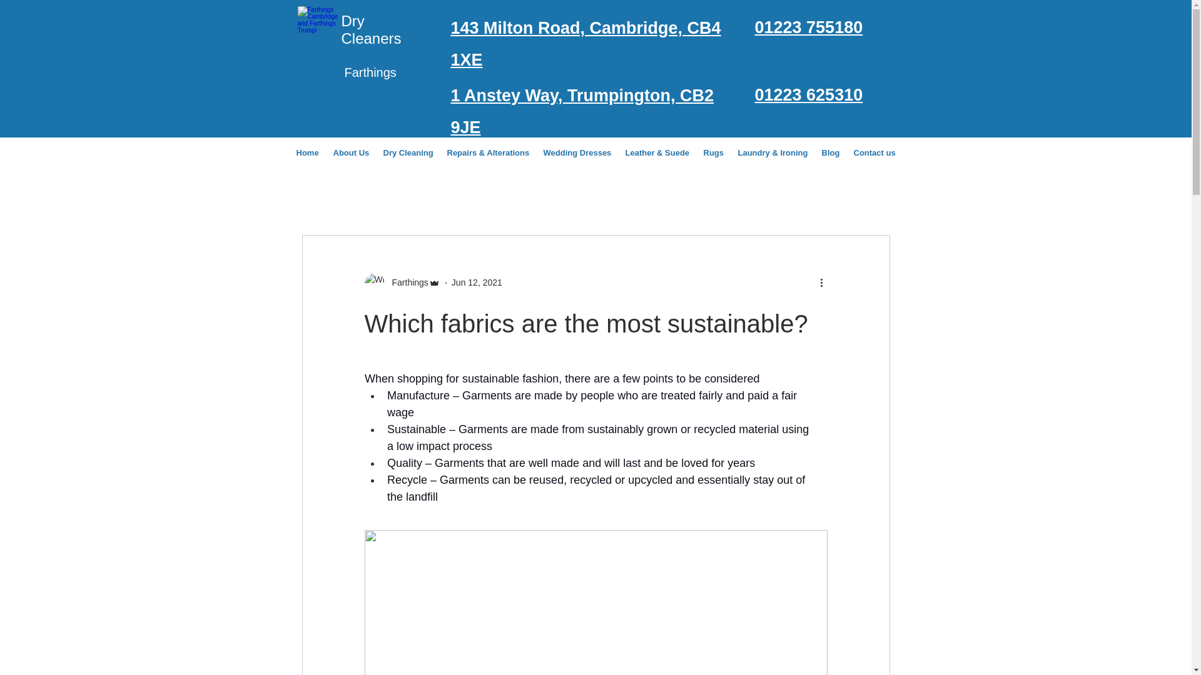 This screenshot has width=1201, height=675. What do you see at coordinates (402, 282) in the screenshot?
I see `Farthings` at bounding box center [402, 282].